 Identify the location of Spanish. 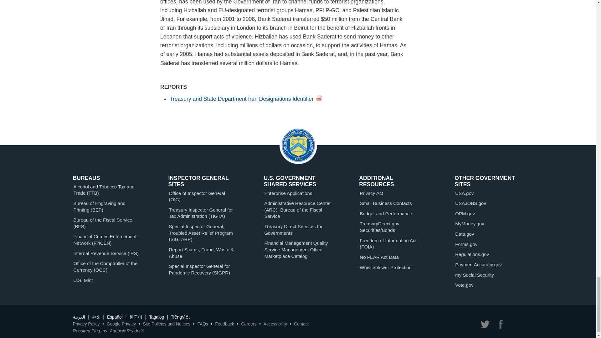
(115, 317).